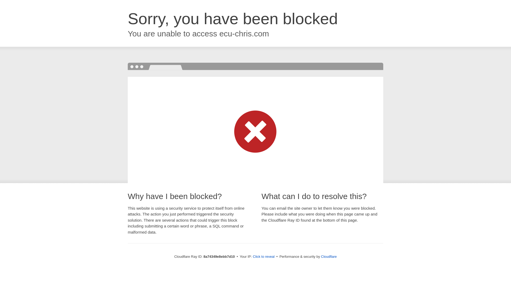  What do you see at coordinates (264, 257) in the screenshot?
I see `Click to reveal` at bounding box center [264, 257].